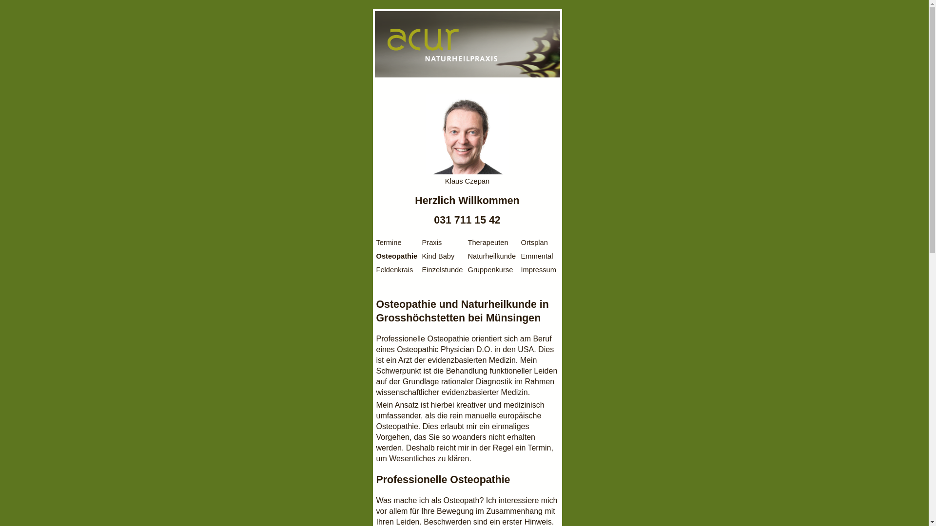  I want to click on Ortsplan, so click(534, 243).